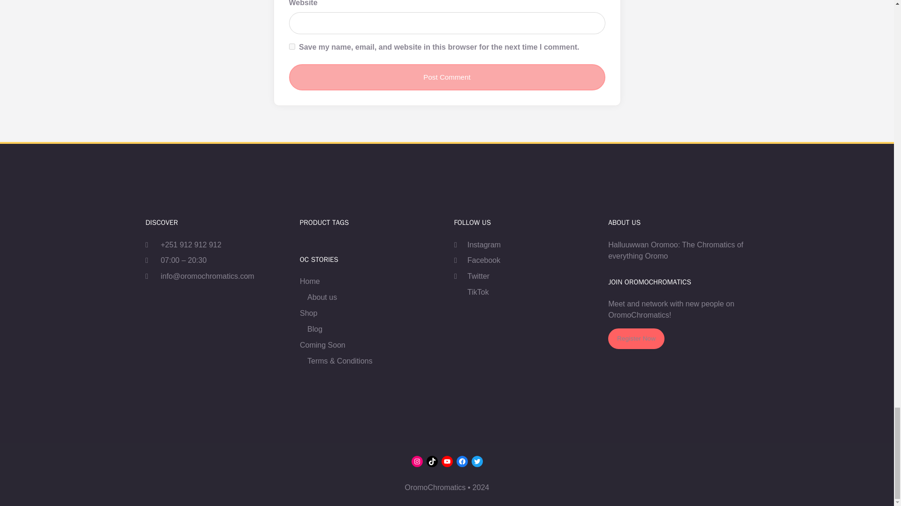 Image resolution: width=901 pixels, height=506 pixels. I want to click on Home, so click(310, 281).